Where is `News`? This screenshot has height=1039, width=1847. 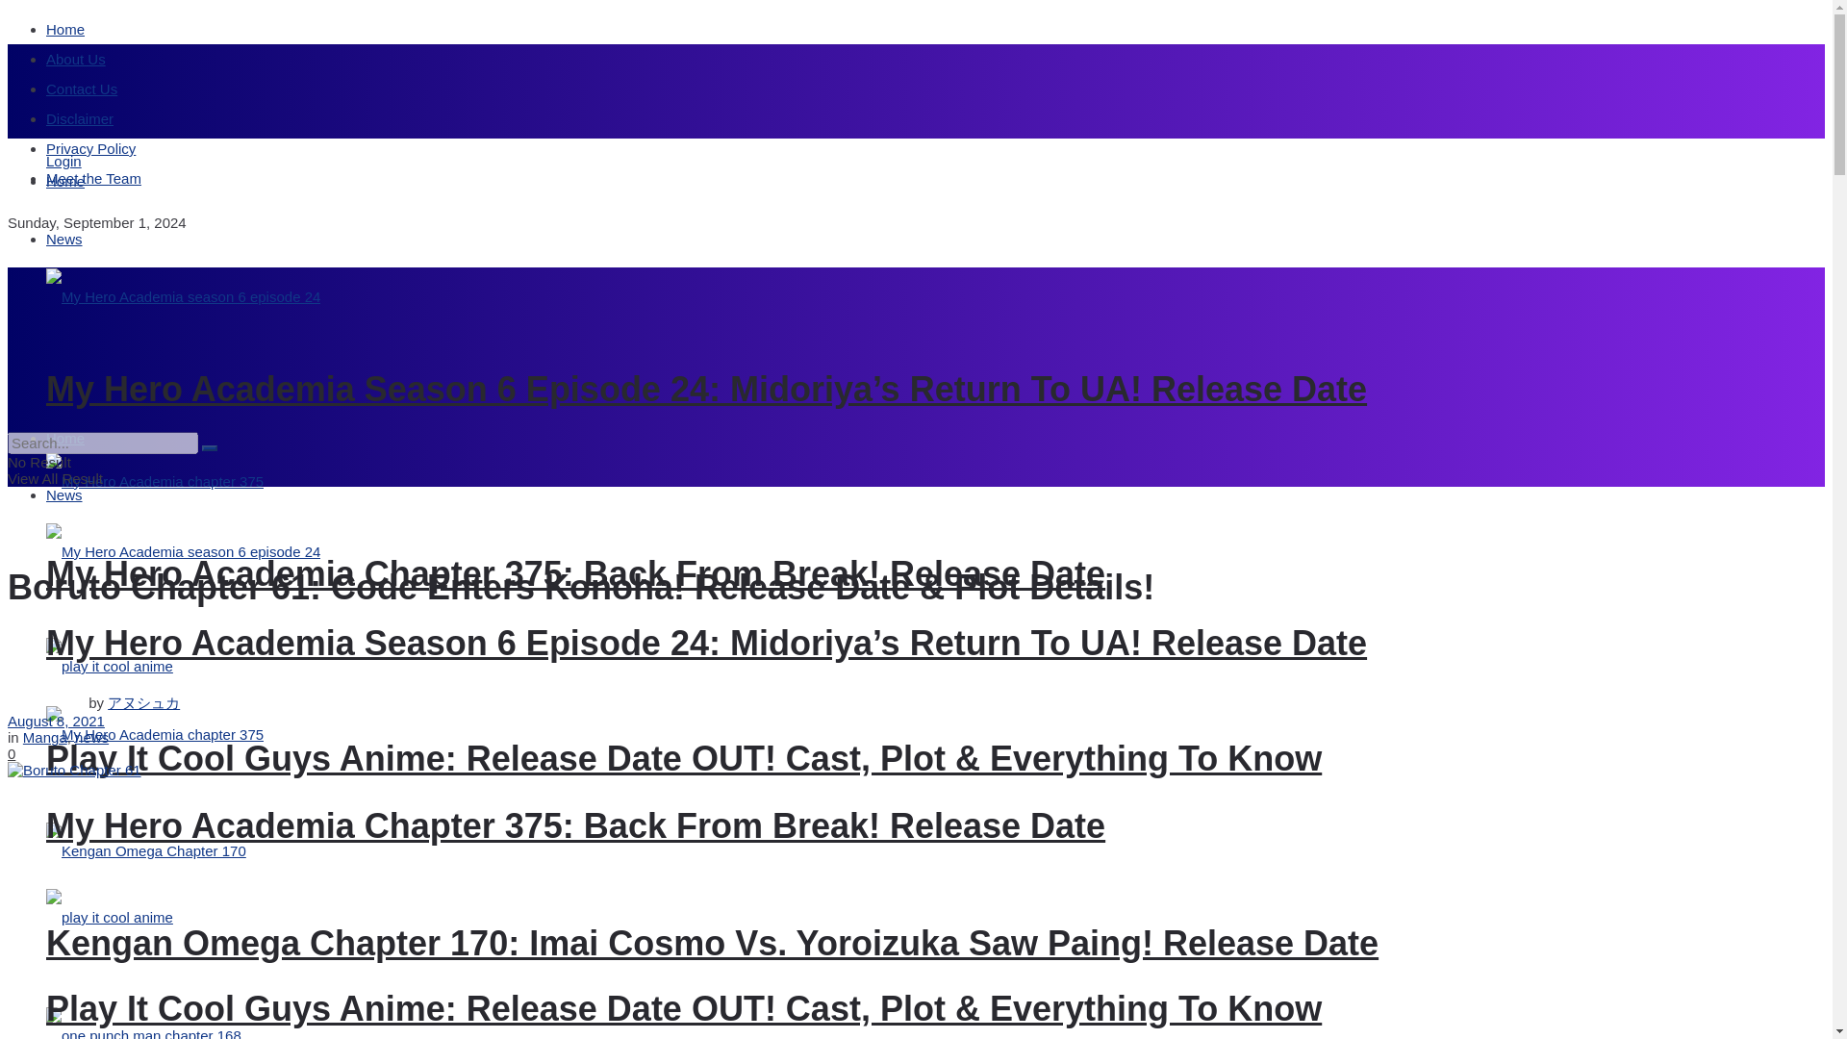
News is located at coordinates (64, 239).